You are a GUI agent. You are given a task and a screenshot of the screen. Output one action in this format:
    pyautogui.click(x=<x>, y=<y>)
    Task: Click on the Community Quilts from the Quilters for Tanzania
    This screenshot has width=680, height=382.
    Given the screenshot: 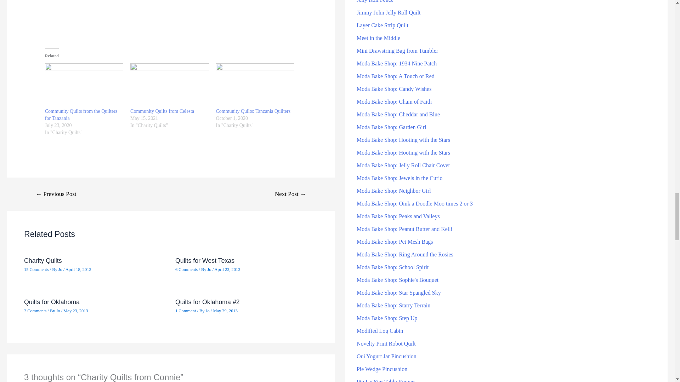 What is the action you would take?
    pyautogui.click(x=81, y=115)
    